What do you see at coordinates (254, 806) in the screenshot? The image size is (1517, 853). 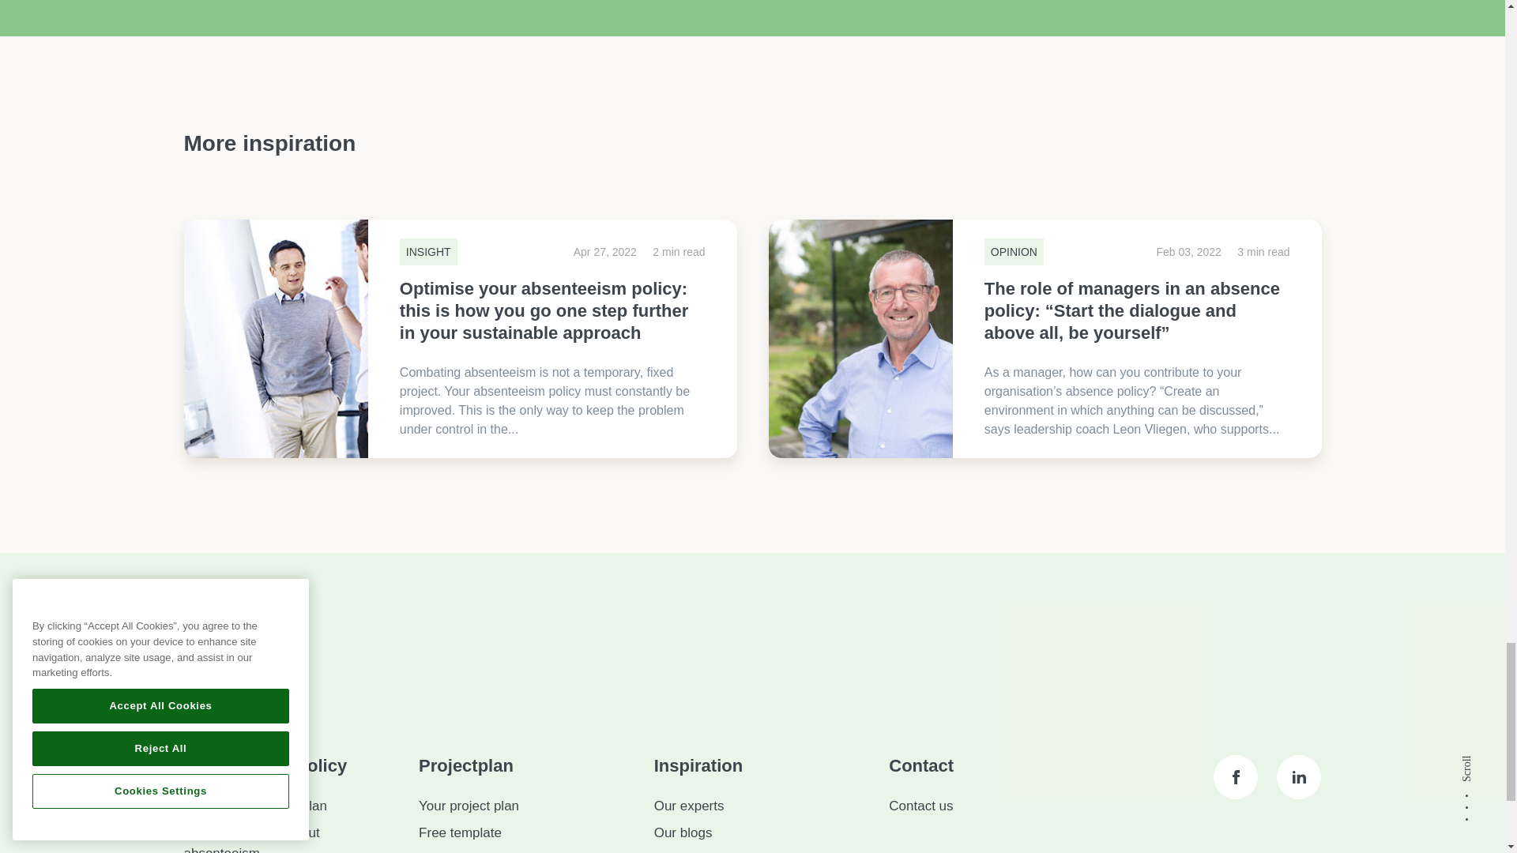 I see `Tailor-made project plan` at bounding box center [254, 806].